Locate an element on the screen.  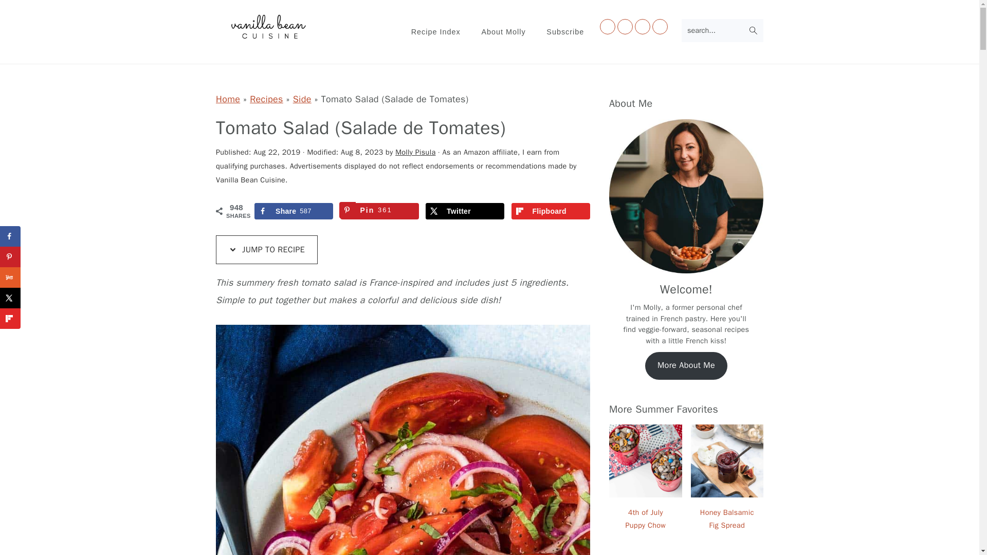
Share on Facebook is located at coordinates (294, 211).